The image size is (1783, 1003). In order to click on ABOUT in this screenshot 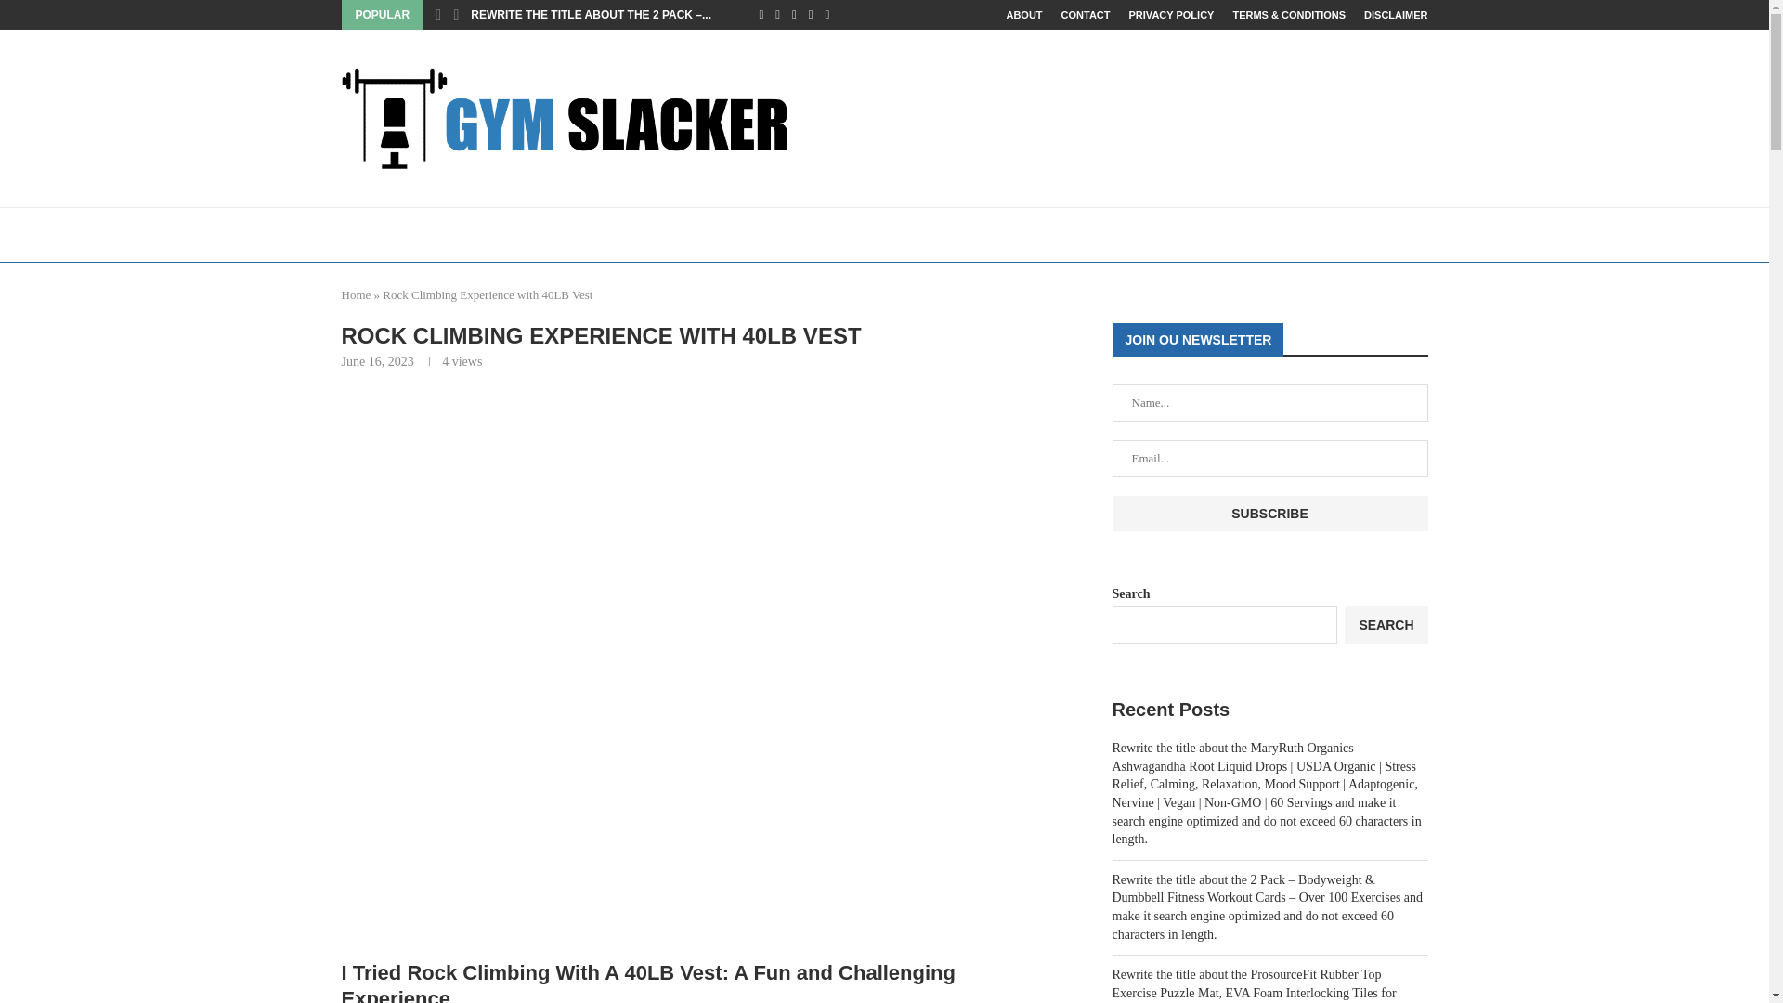, I will do `click(1023, 15)`.